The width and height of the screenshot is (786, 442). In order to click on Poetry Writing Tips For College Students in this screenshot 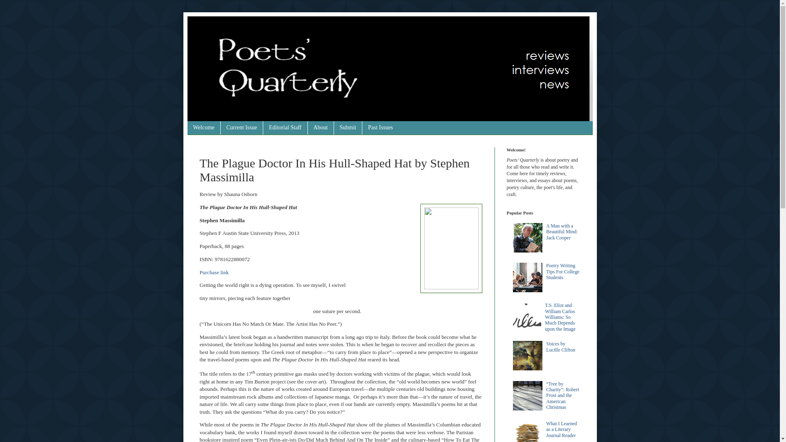, I will do `click(562, 271)`.